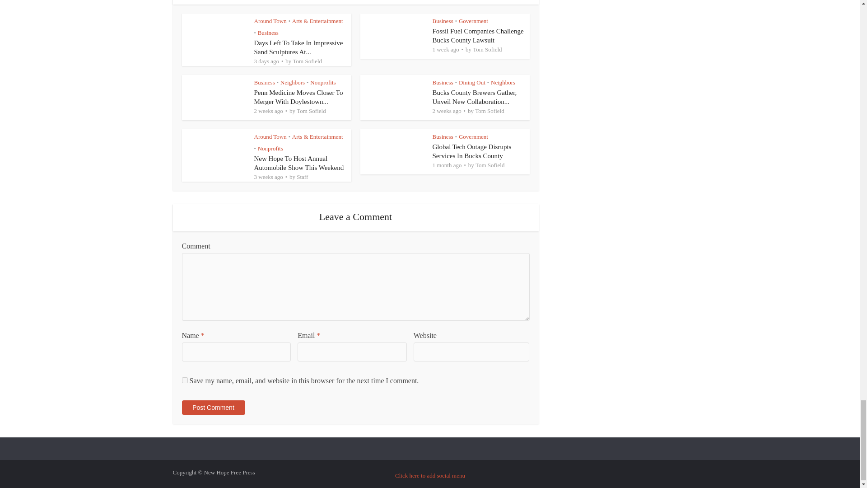 This screenshot has height=488, width=867. I want to click on Business, so click(268, 33).